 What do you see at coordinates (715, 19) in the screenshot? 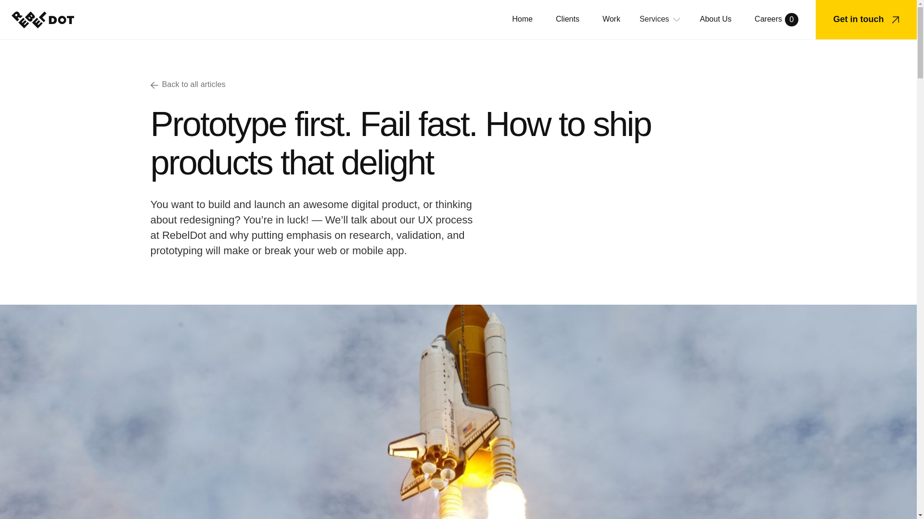
I see `About Us` at bounding box center [715, 19].